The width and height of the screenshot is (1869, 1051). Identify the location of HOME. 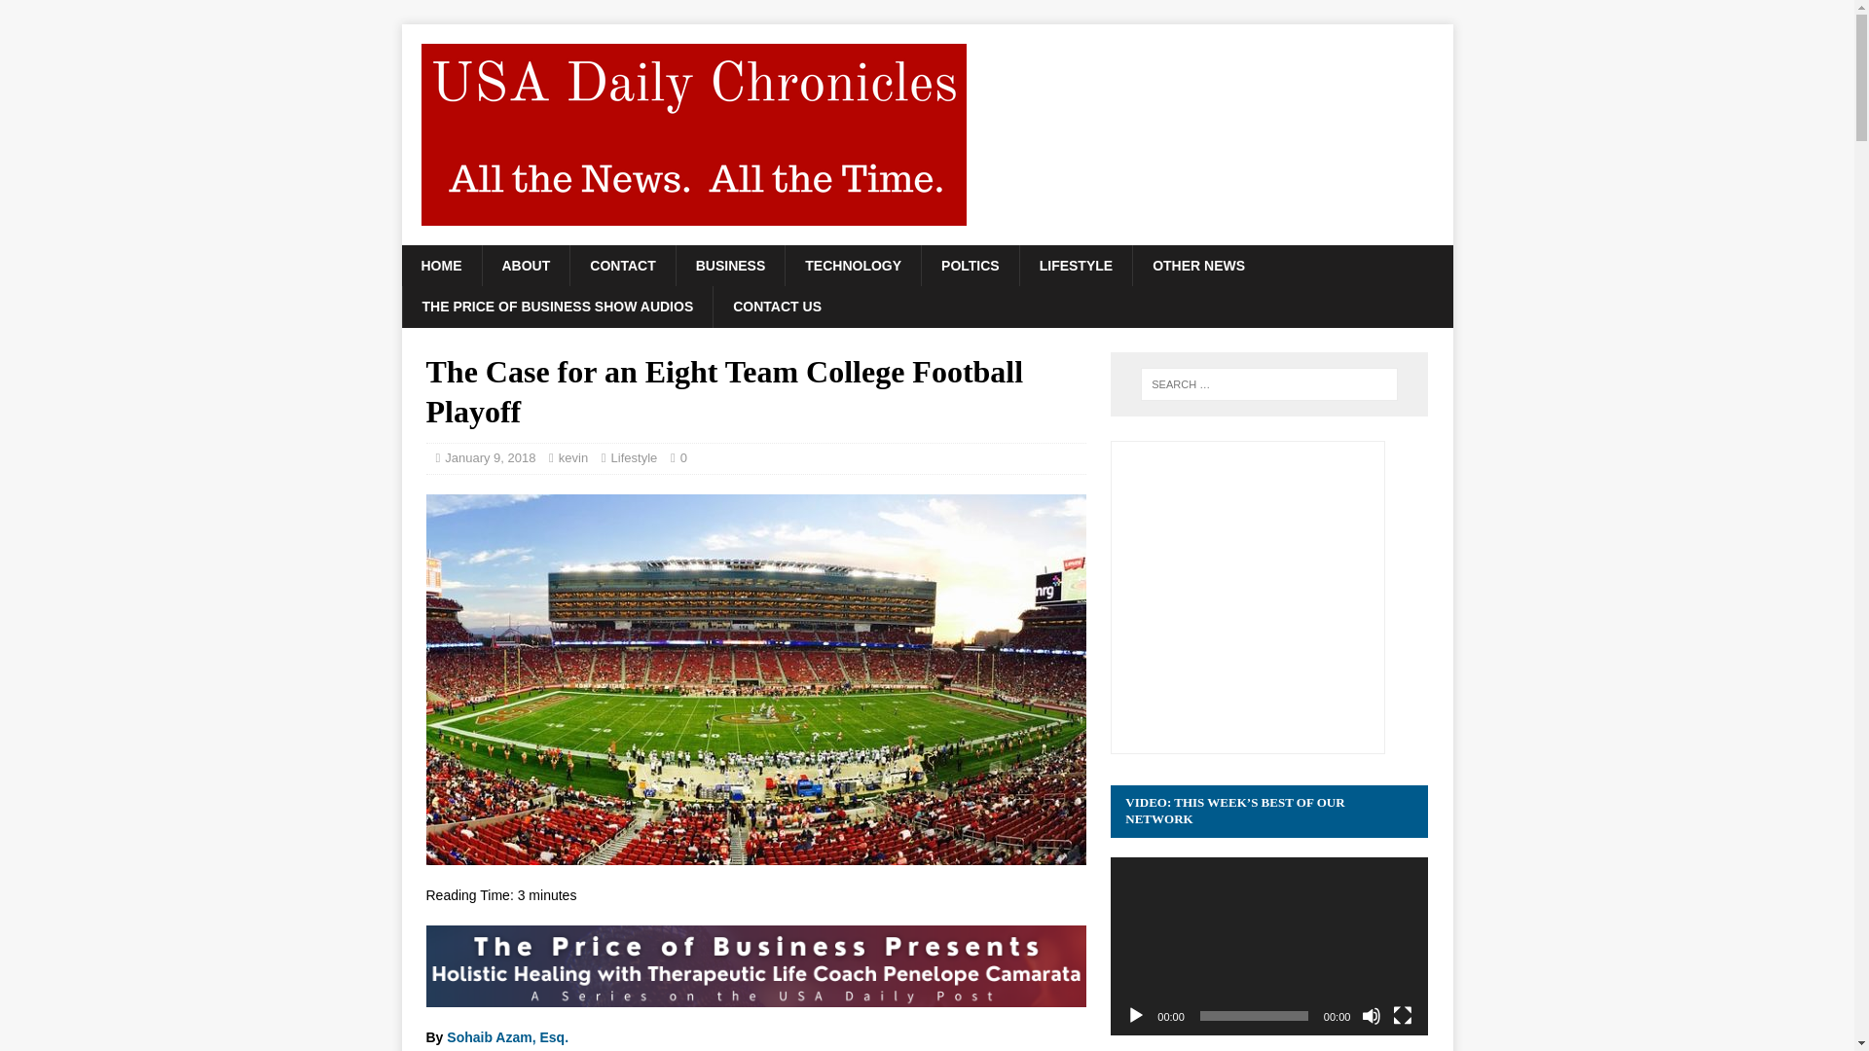
(440, 265).